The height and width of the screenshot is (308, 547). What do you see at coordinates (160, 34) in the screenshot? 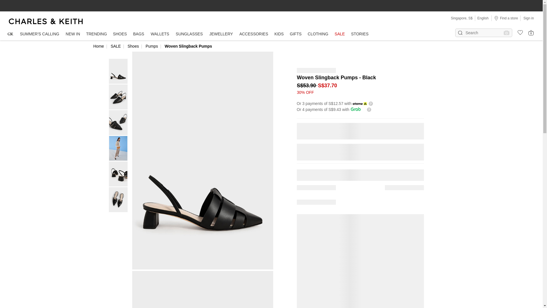
I see `WALLETS` at bounding box center [160, 34].